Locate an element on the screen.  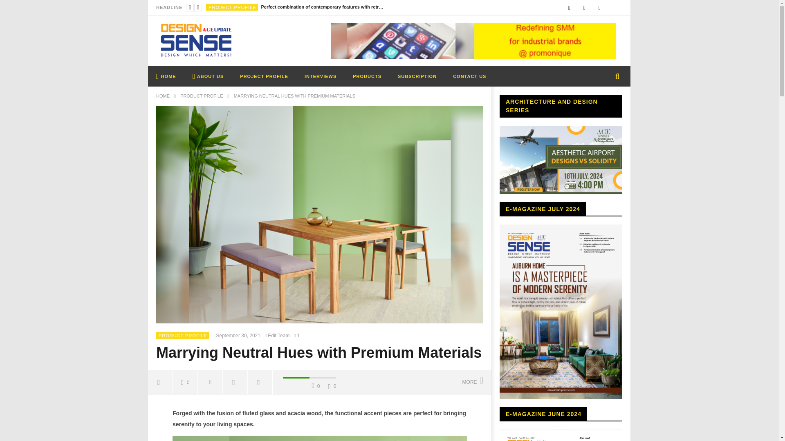
SUBSCRIPTION is located at coordinates (417, 76).